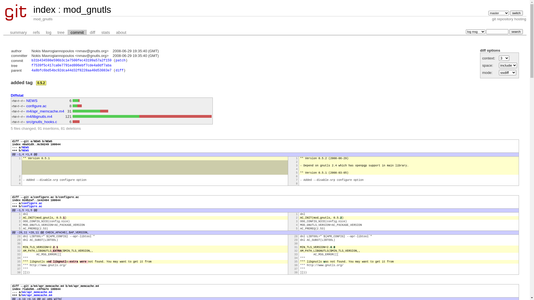  Describe the element at coordinates (297, 177) in the screenshot. I see `6` at that location.